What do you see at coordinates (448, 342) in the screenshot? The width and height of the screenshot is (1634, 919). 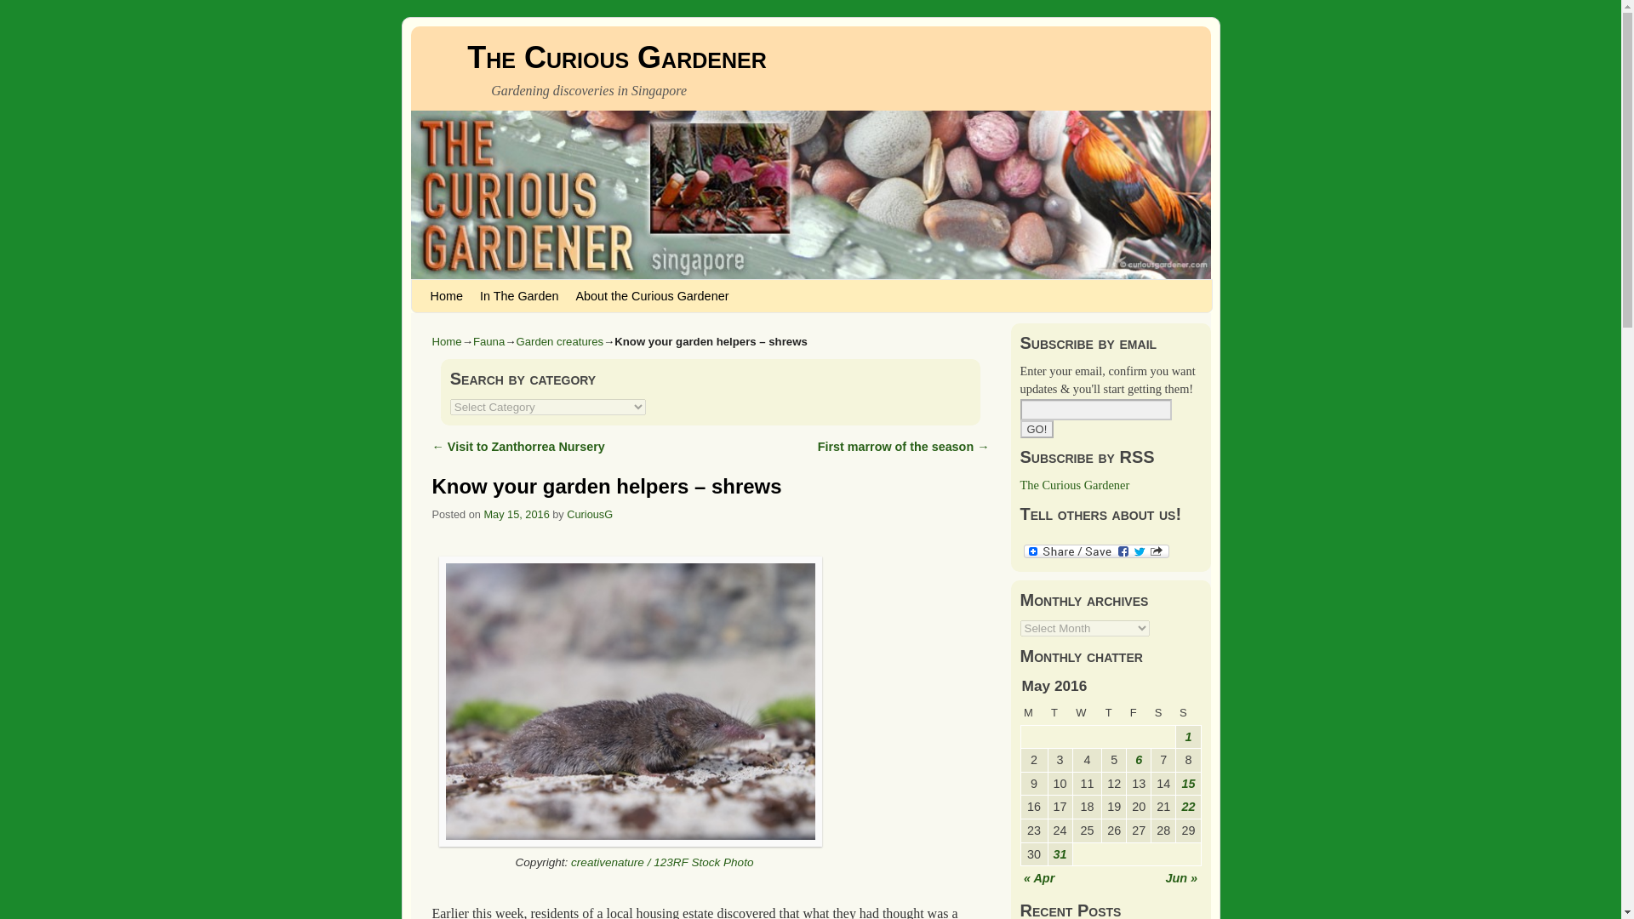 I see `Home` at bounding box center [448, 342].